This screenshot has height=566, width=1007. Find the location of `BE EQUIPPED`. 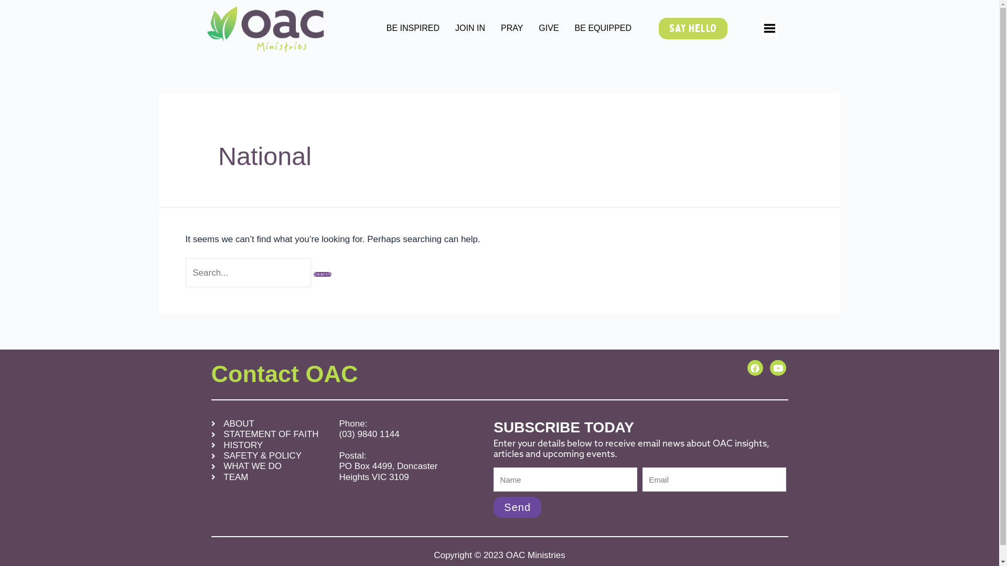

BE EQUIPPED is located at coordinates (603, 28).